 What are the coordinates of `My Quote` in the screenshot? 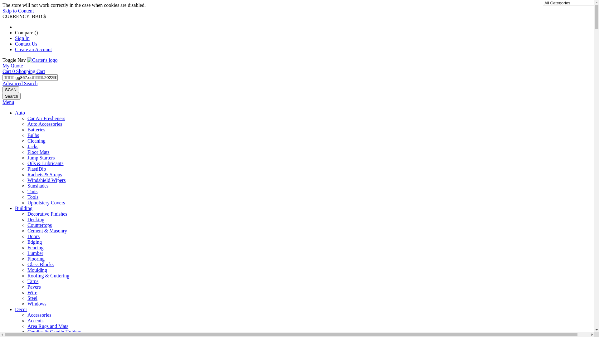 It's located at (12, 66).